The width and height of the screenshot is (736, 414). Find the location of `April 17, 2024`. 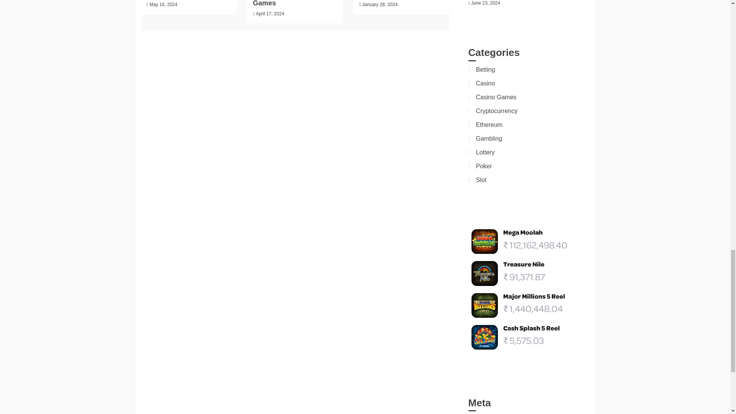

April 17, 2024 is located at coordinates (270, 14).